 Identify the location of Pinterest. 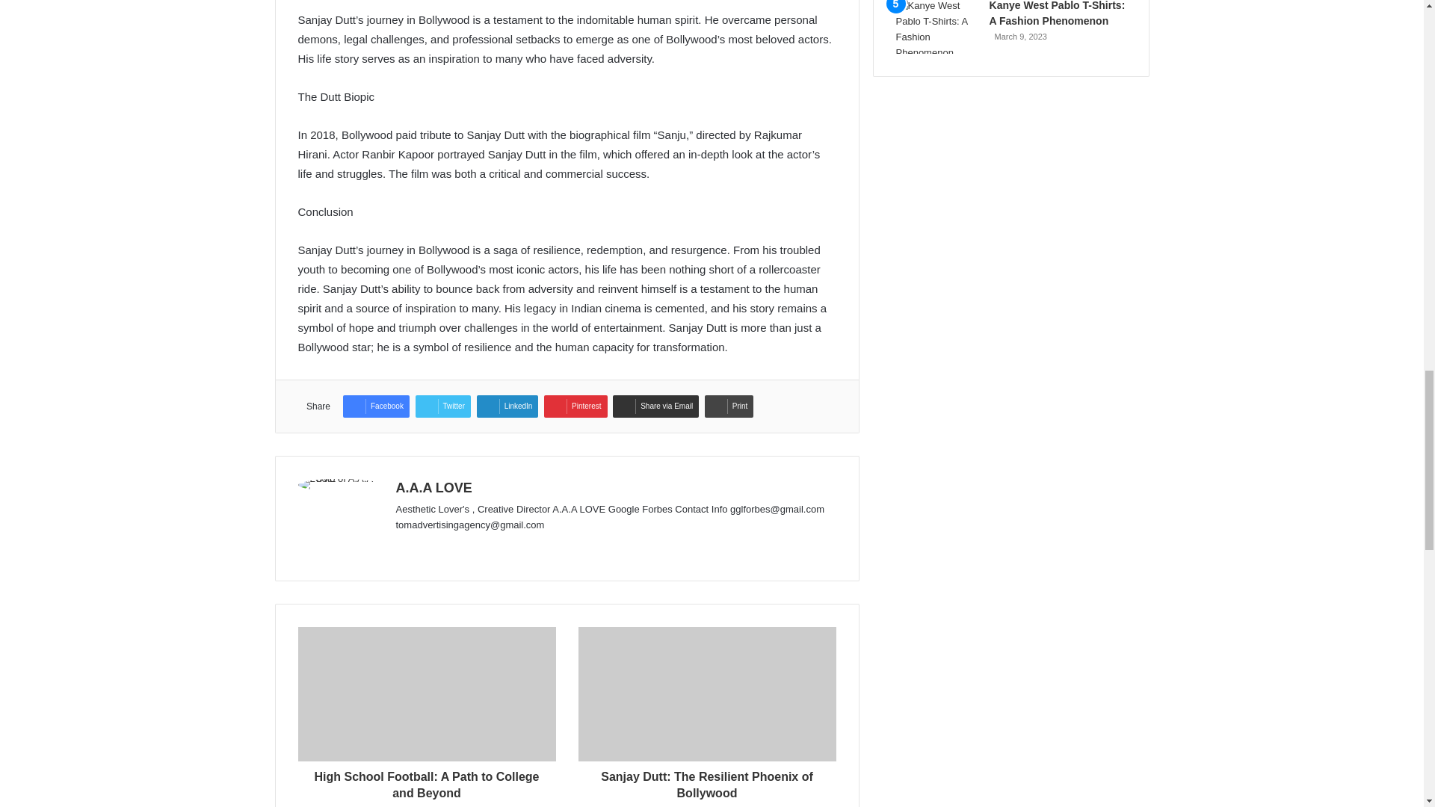
(575, 406).